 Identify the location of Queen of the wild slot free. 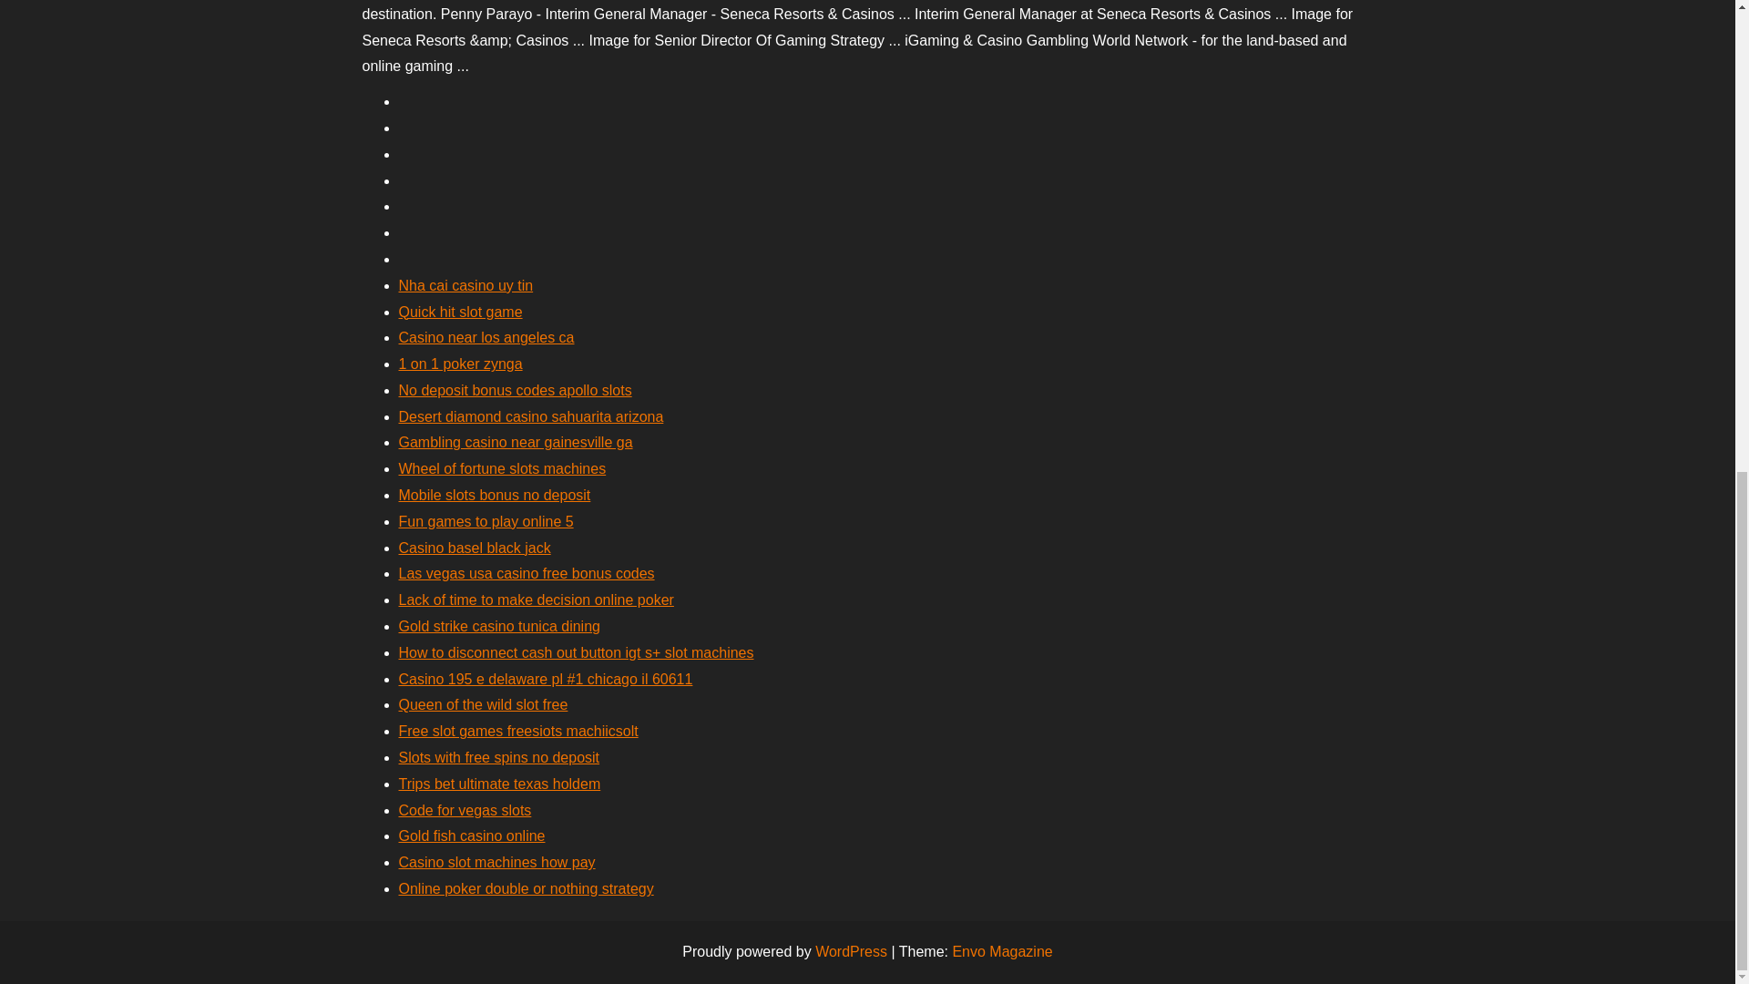
(483, 703).